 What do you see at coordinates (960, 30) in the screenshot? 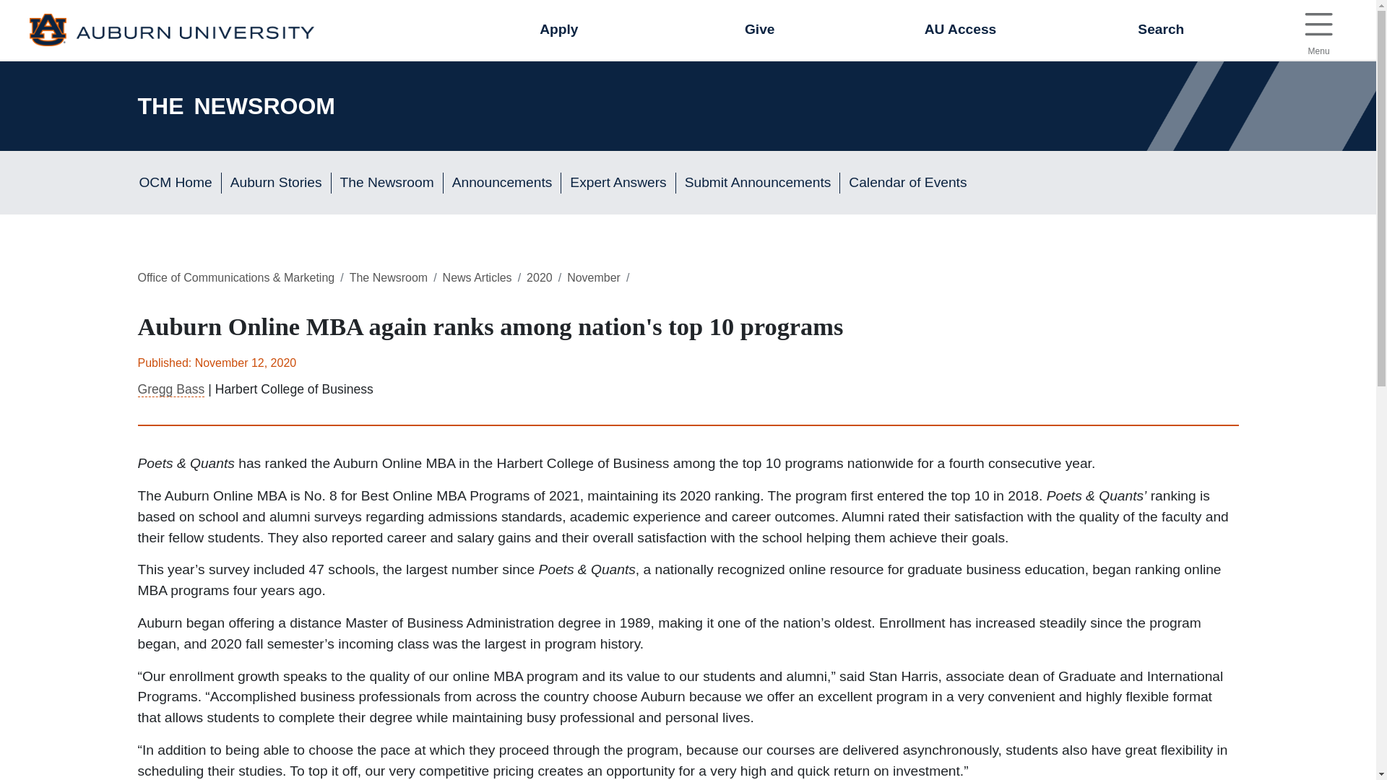
I see `AU Access` at bounding box center [960, 30].